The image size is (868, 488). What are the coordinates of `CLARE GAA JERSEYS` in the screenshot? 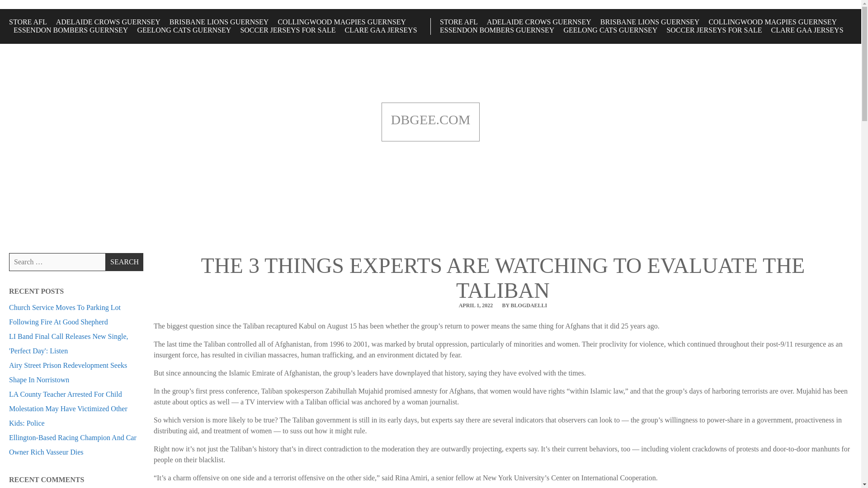 It's located at (807, 30).